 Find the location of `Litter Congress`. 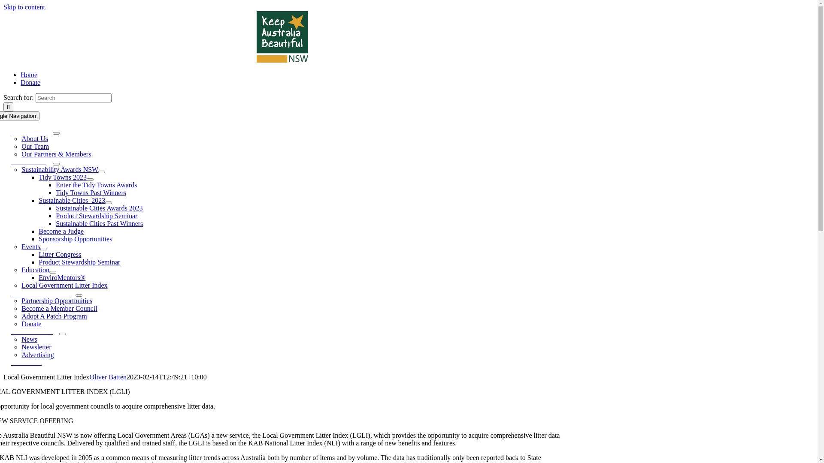

Litter Congress is located at coordinates (60, 255).